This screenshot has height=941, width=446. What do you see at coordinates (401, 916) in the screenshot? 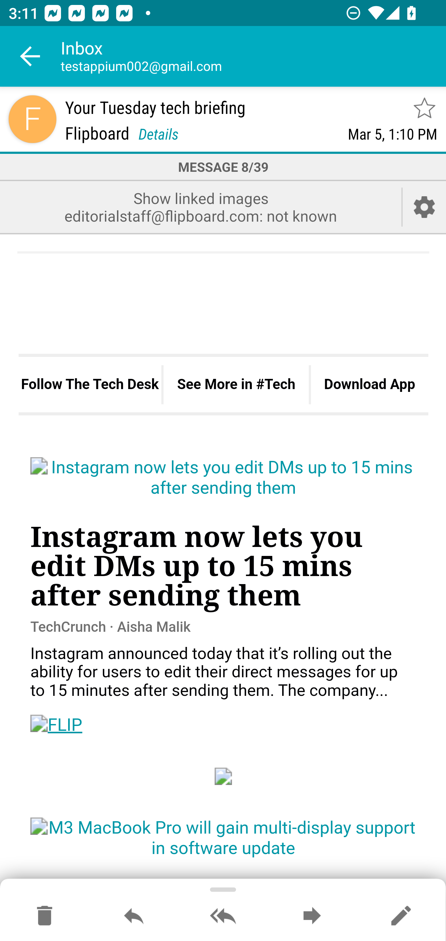
I see `Reply as new` at bounding box center [401, 916].